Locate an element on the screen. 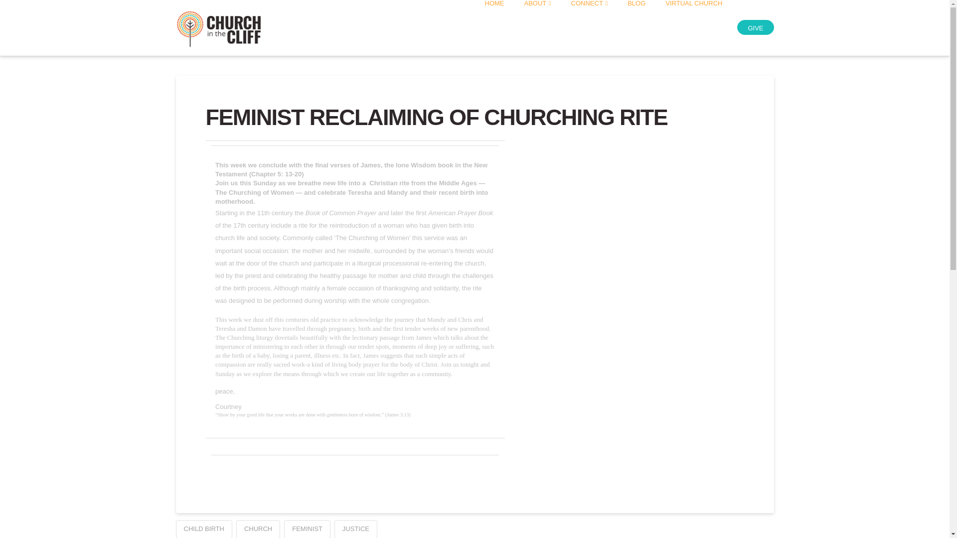 The width and height of the screenshot is (957, 538). VIRTUAL CHURCH is located at coordinates (694, 28).